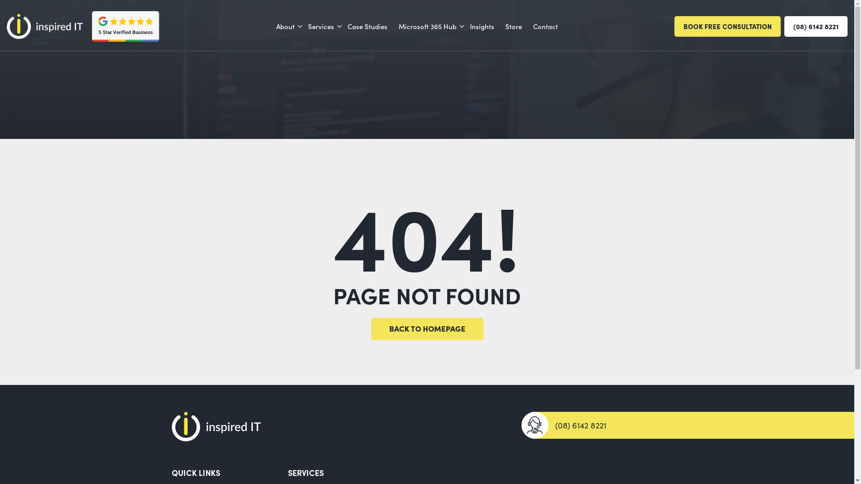  I want to click on BOOK FREE CONSULTATION, so click(727, 27).